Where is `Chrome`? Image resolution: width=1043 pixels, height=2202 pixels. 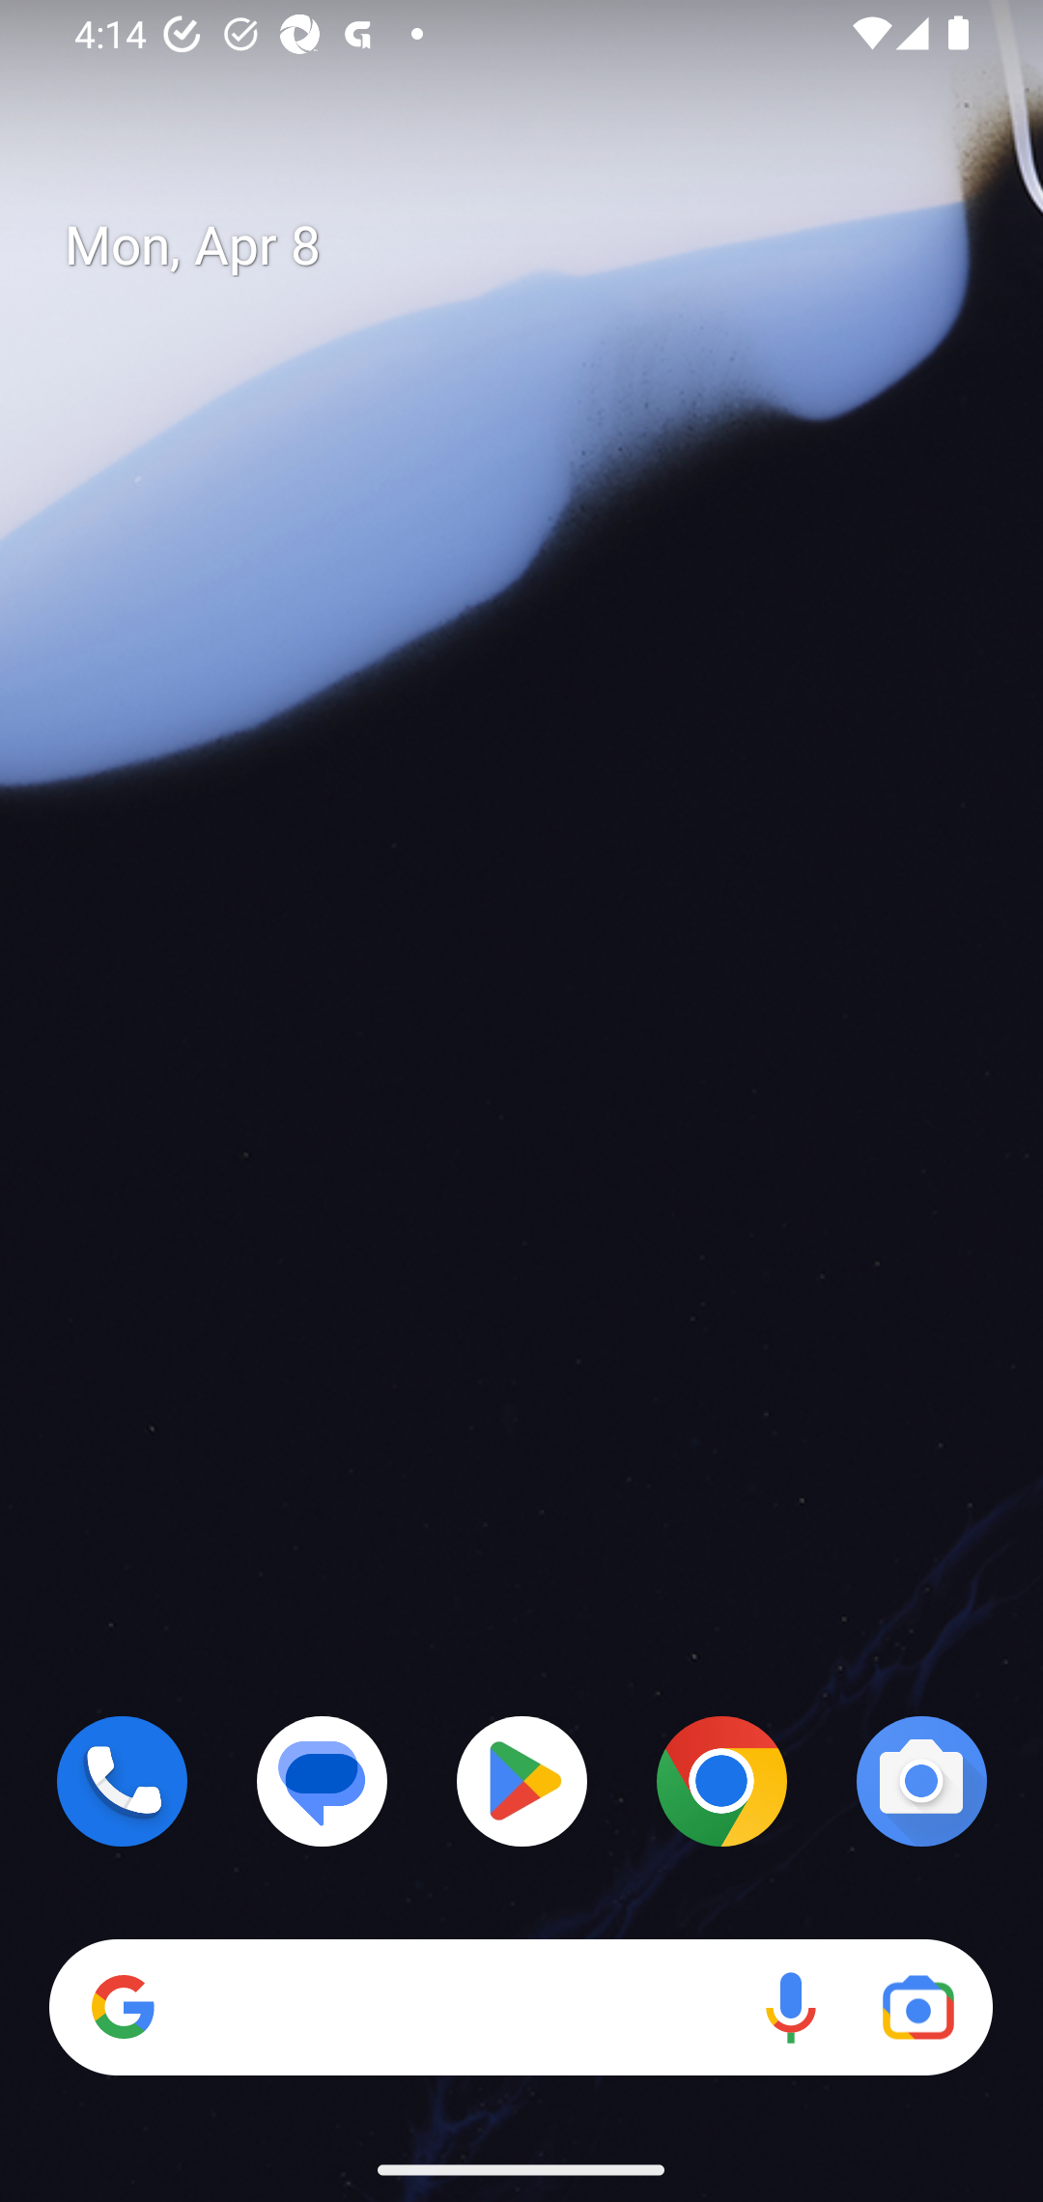 Chrome is located at coordinates (721, 1781).